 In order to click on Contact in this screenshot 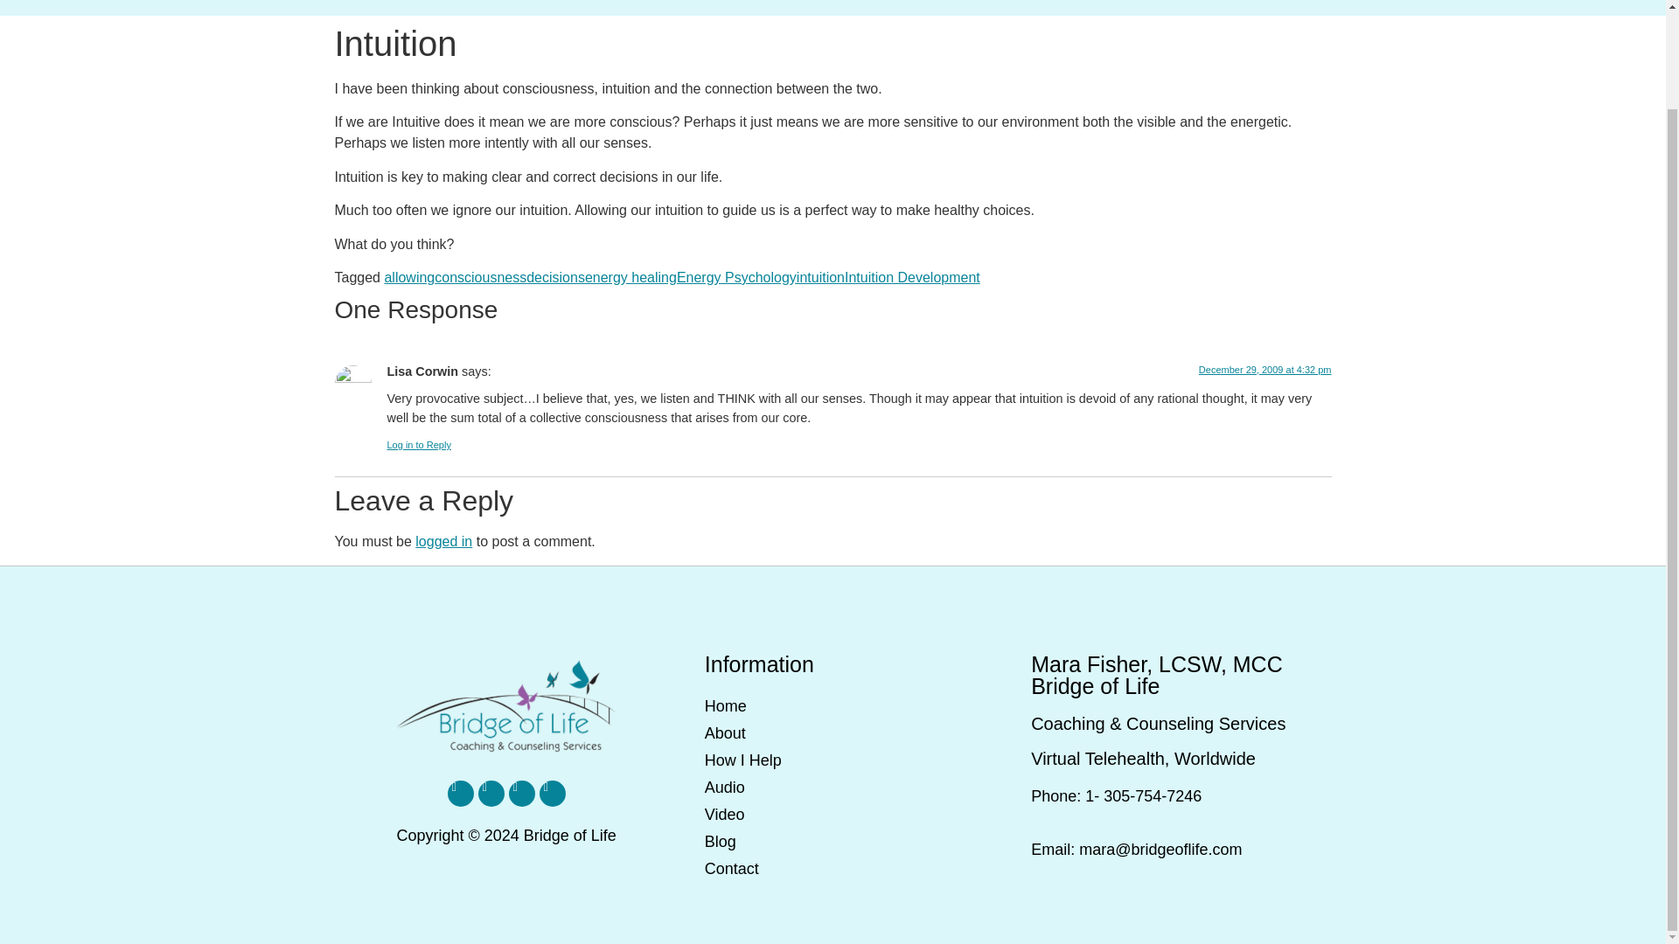, I will do `click(833, 869)`.